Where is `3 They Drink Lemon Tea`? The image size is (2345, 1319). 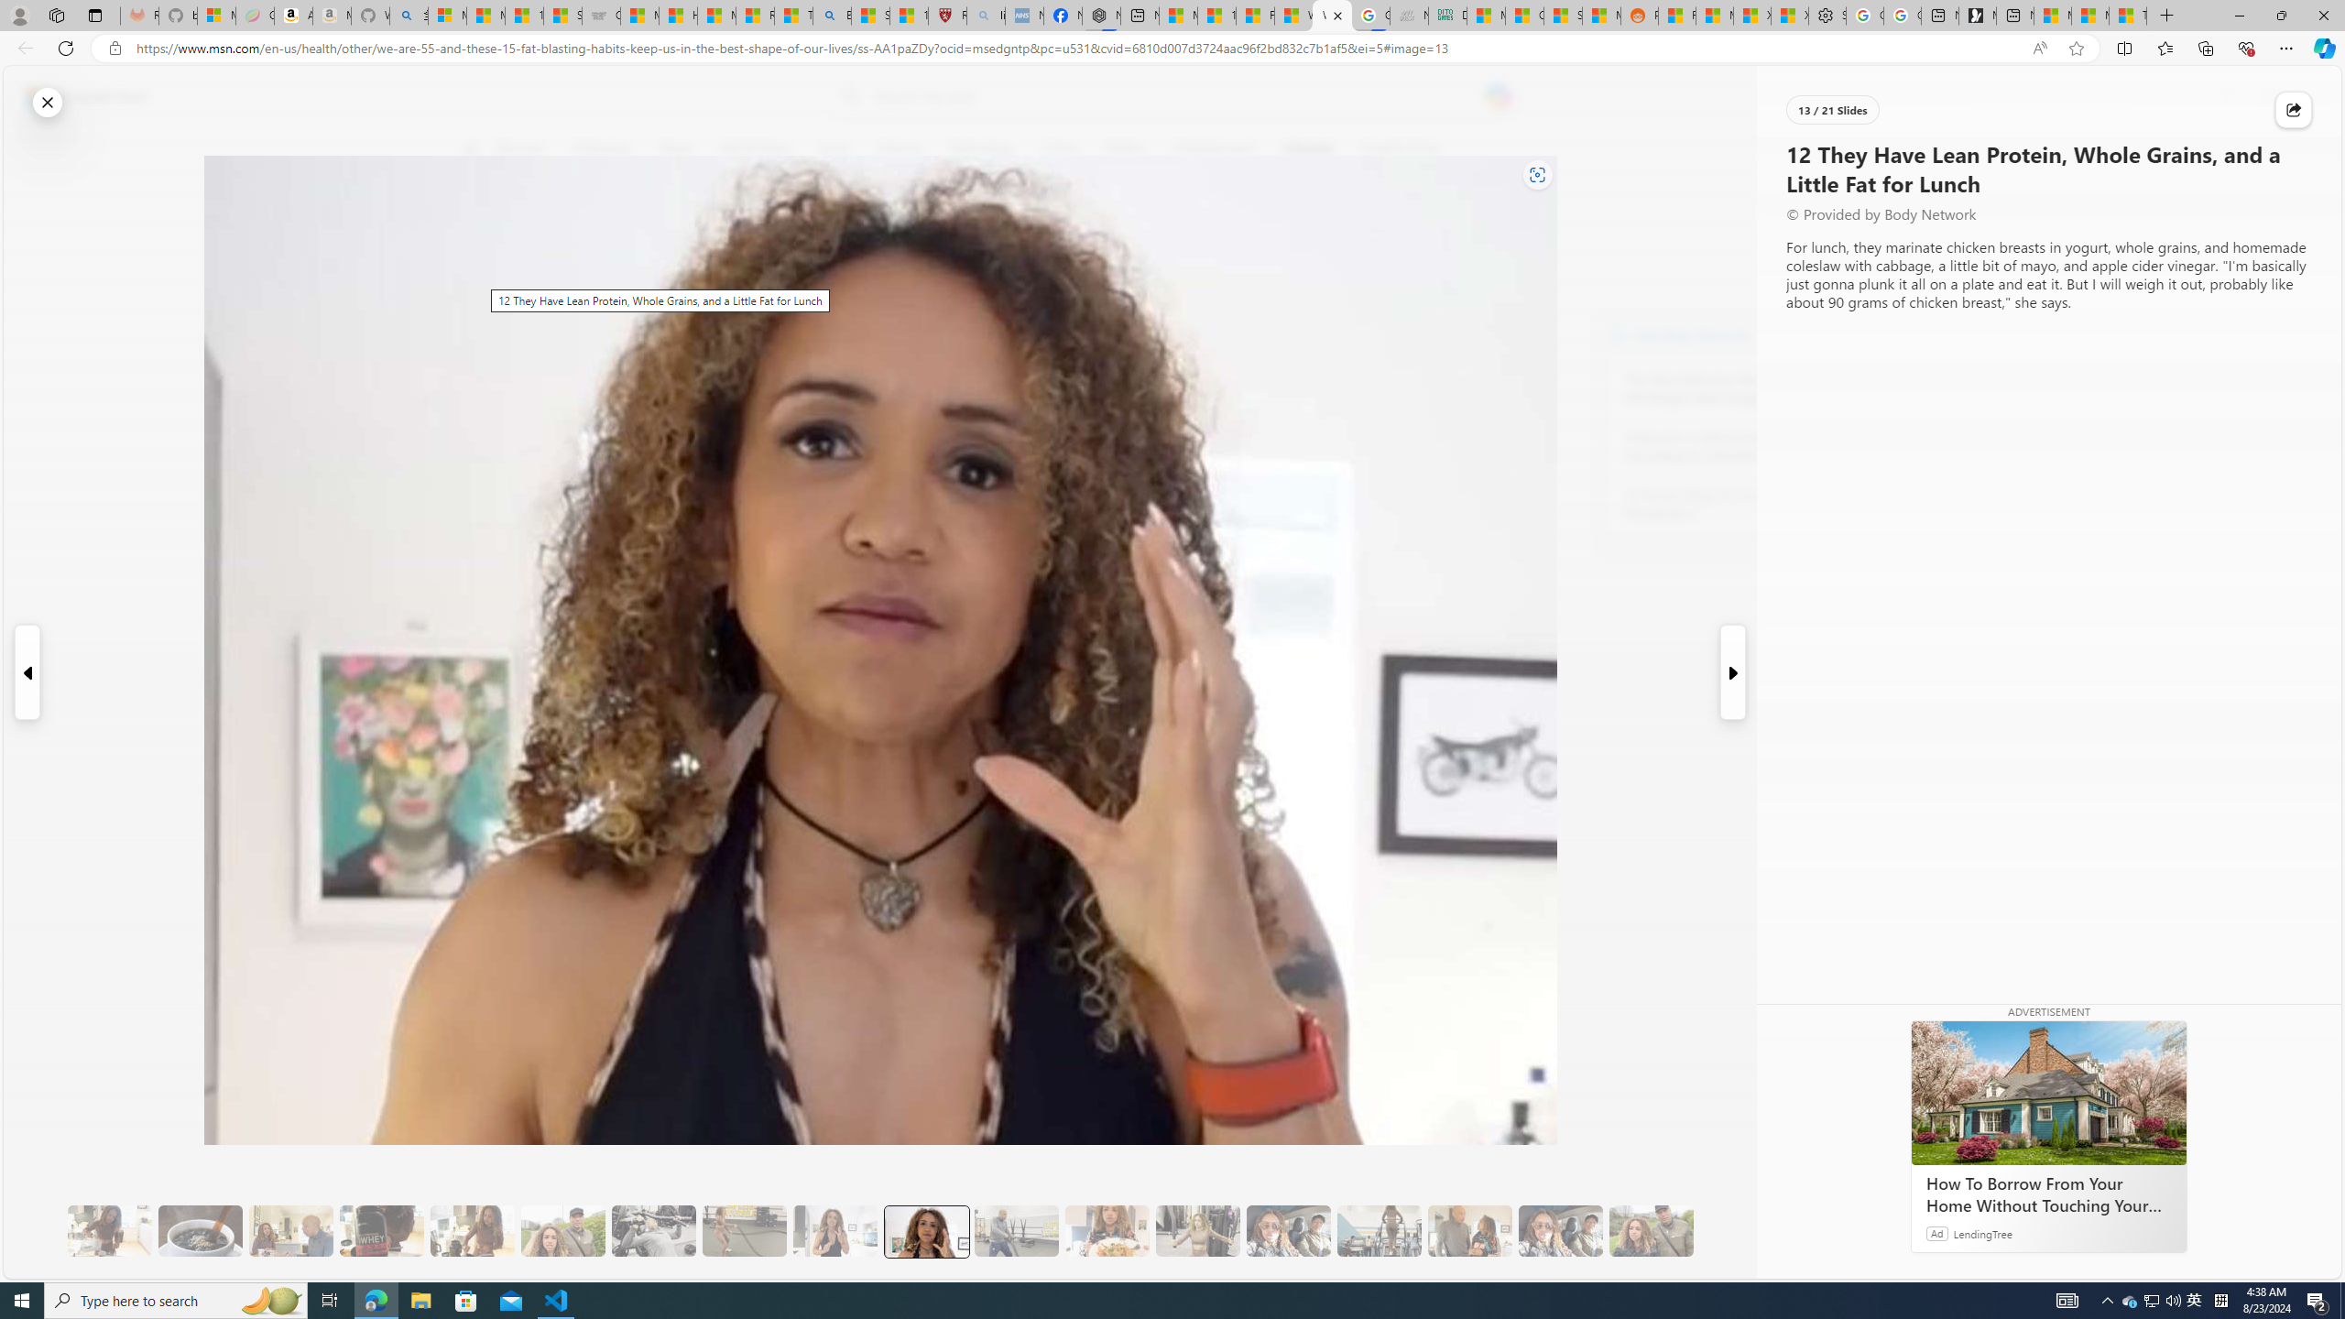
3 They Drink Lemon Tea is located at coordinates (110, 1231).